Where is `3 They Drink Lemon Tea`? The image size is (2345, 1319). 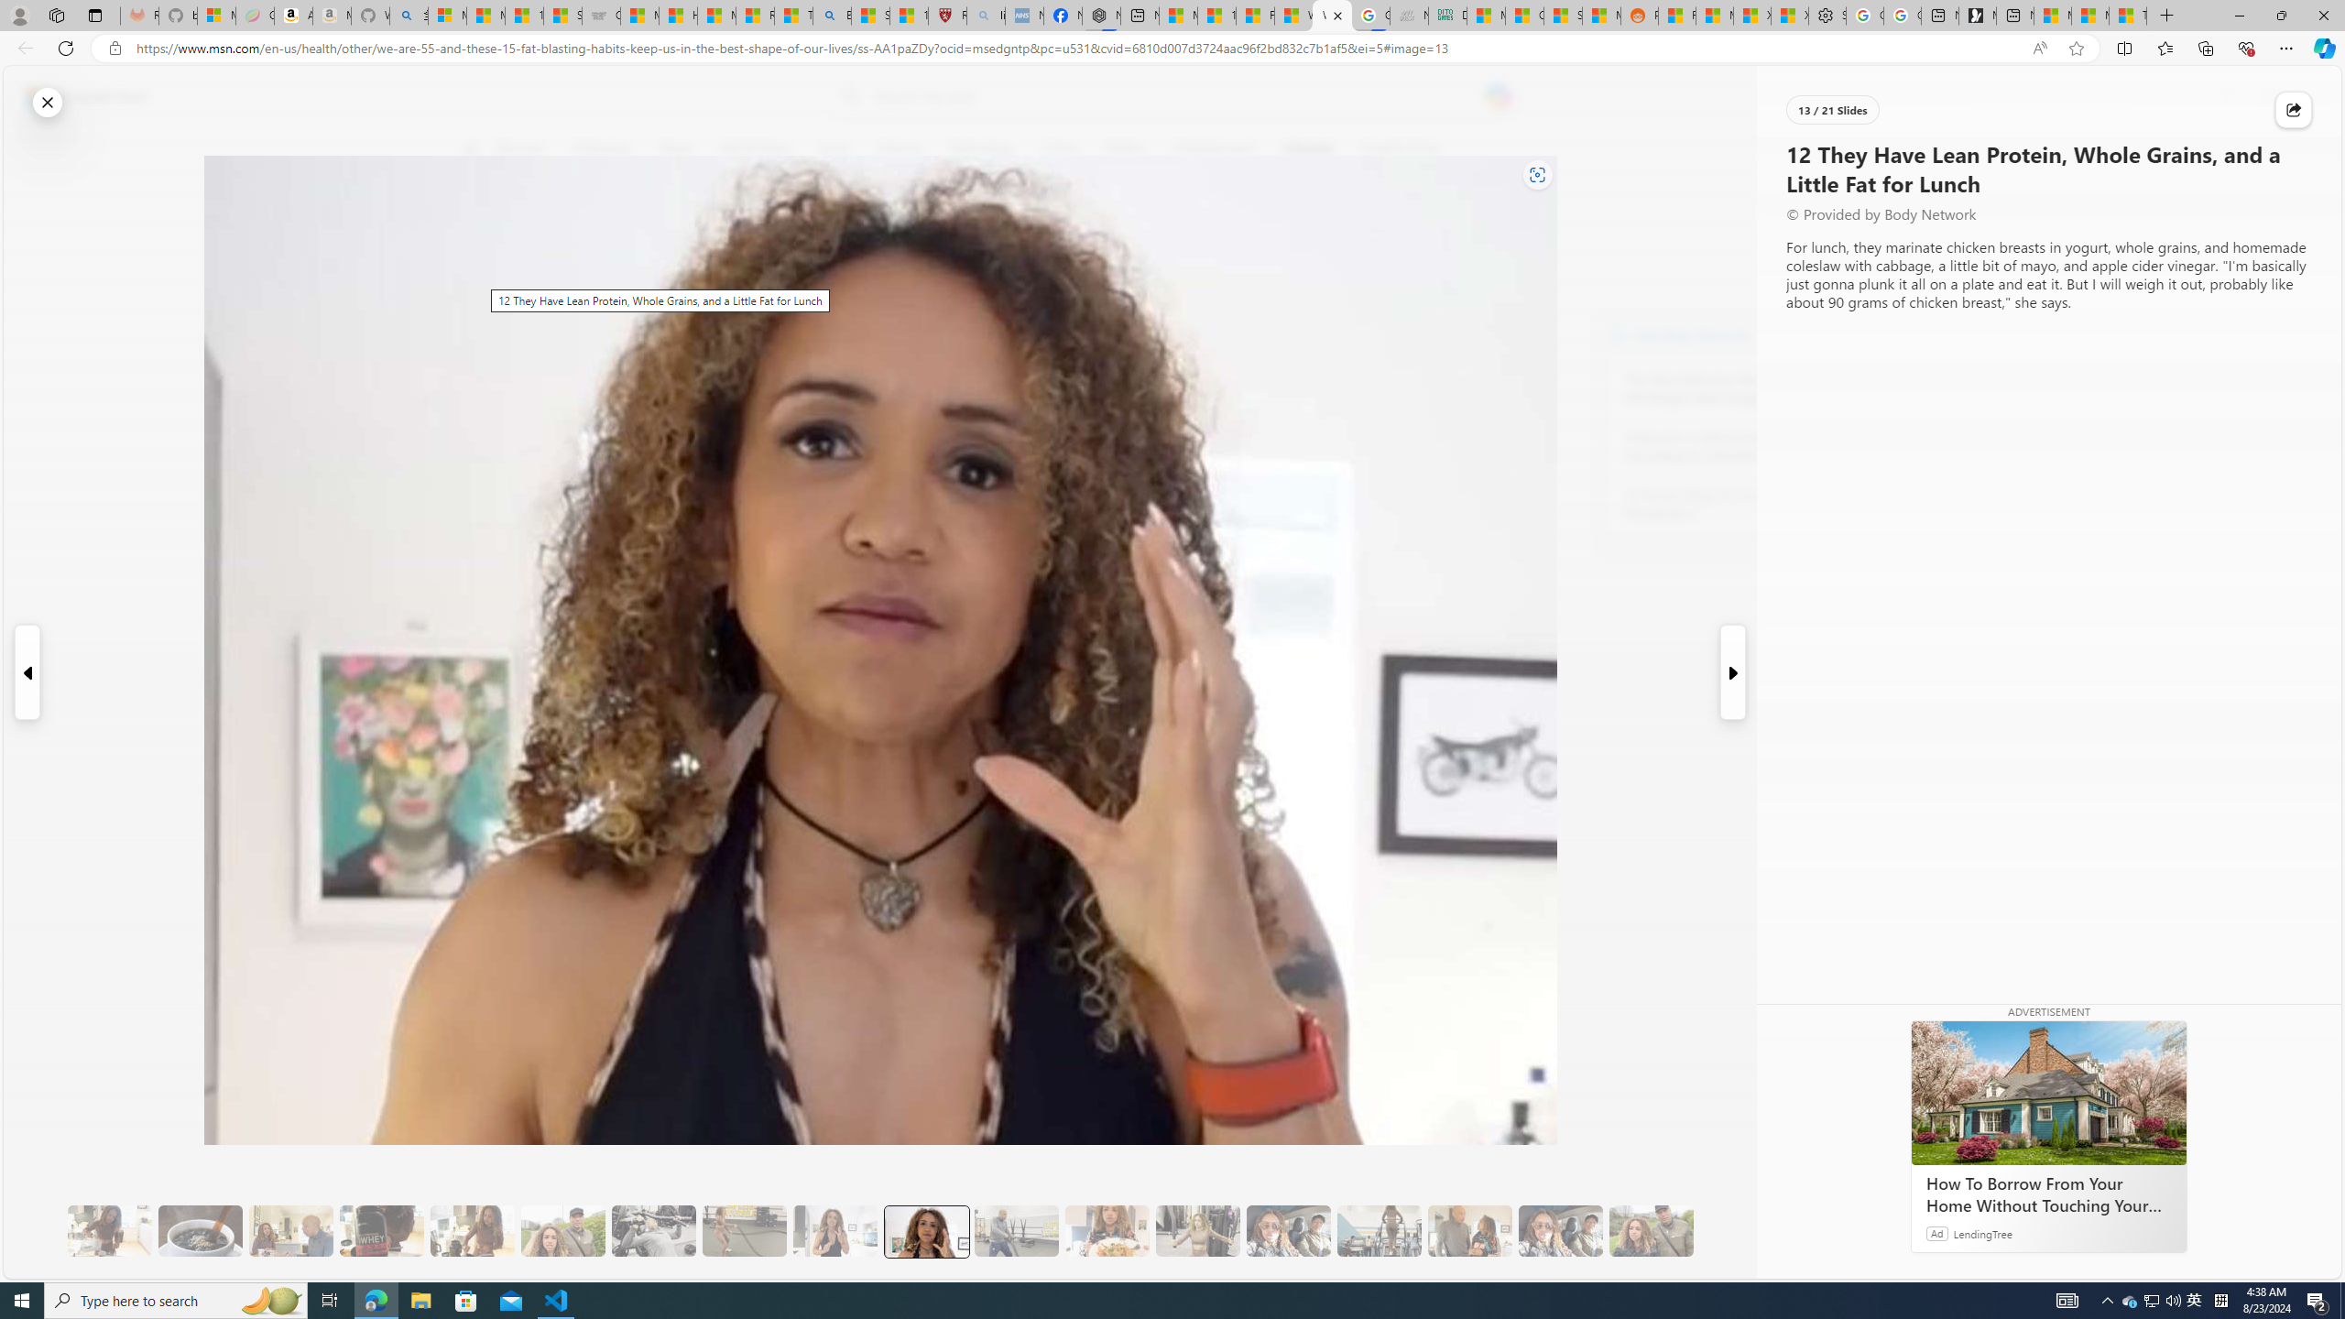
3 They Drink Lemon Tea is located at coordinates (110, 1231).